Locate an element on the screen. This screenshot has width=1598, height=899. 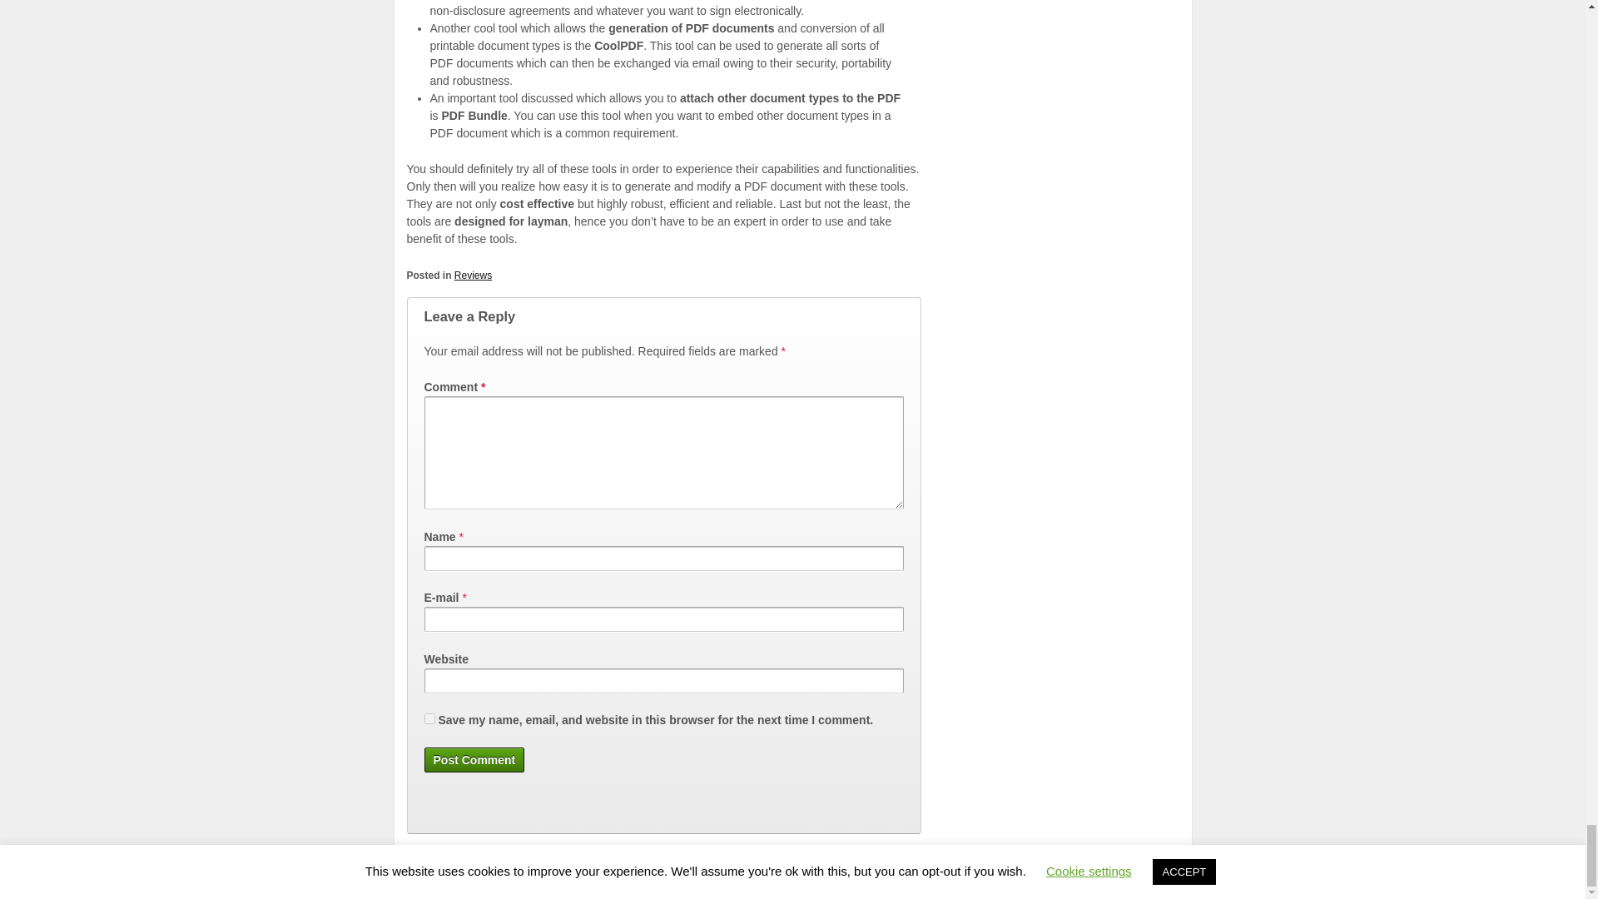
WordPress is located at coordinates (1169, 875).